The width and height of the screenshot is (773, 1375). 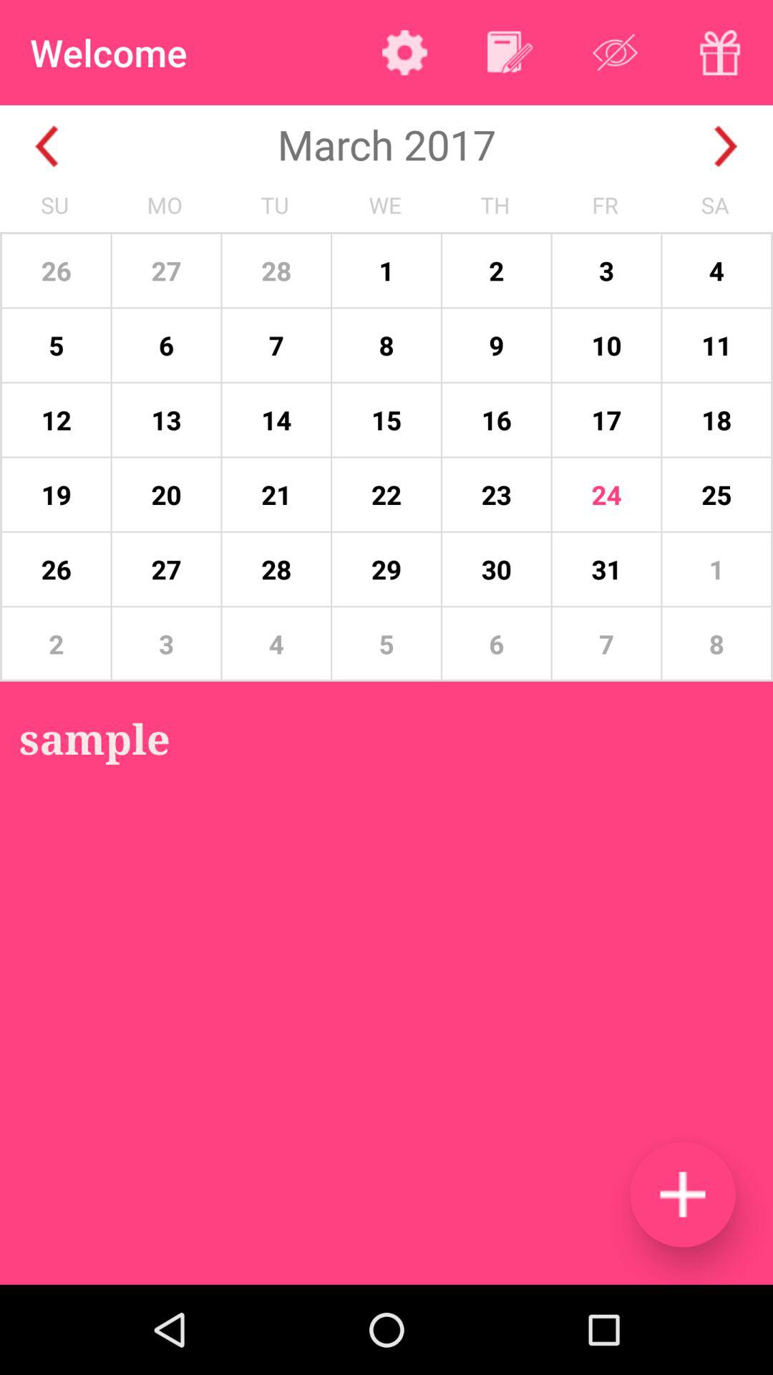 What do you see at coordinates (94, 738) in the screenshot?
I see `launch the icon below the 2 icon` at bounding box center [94, 738].